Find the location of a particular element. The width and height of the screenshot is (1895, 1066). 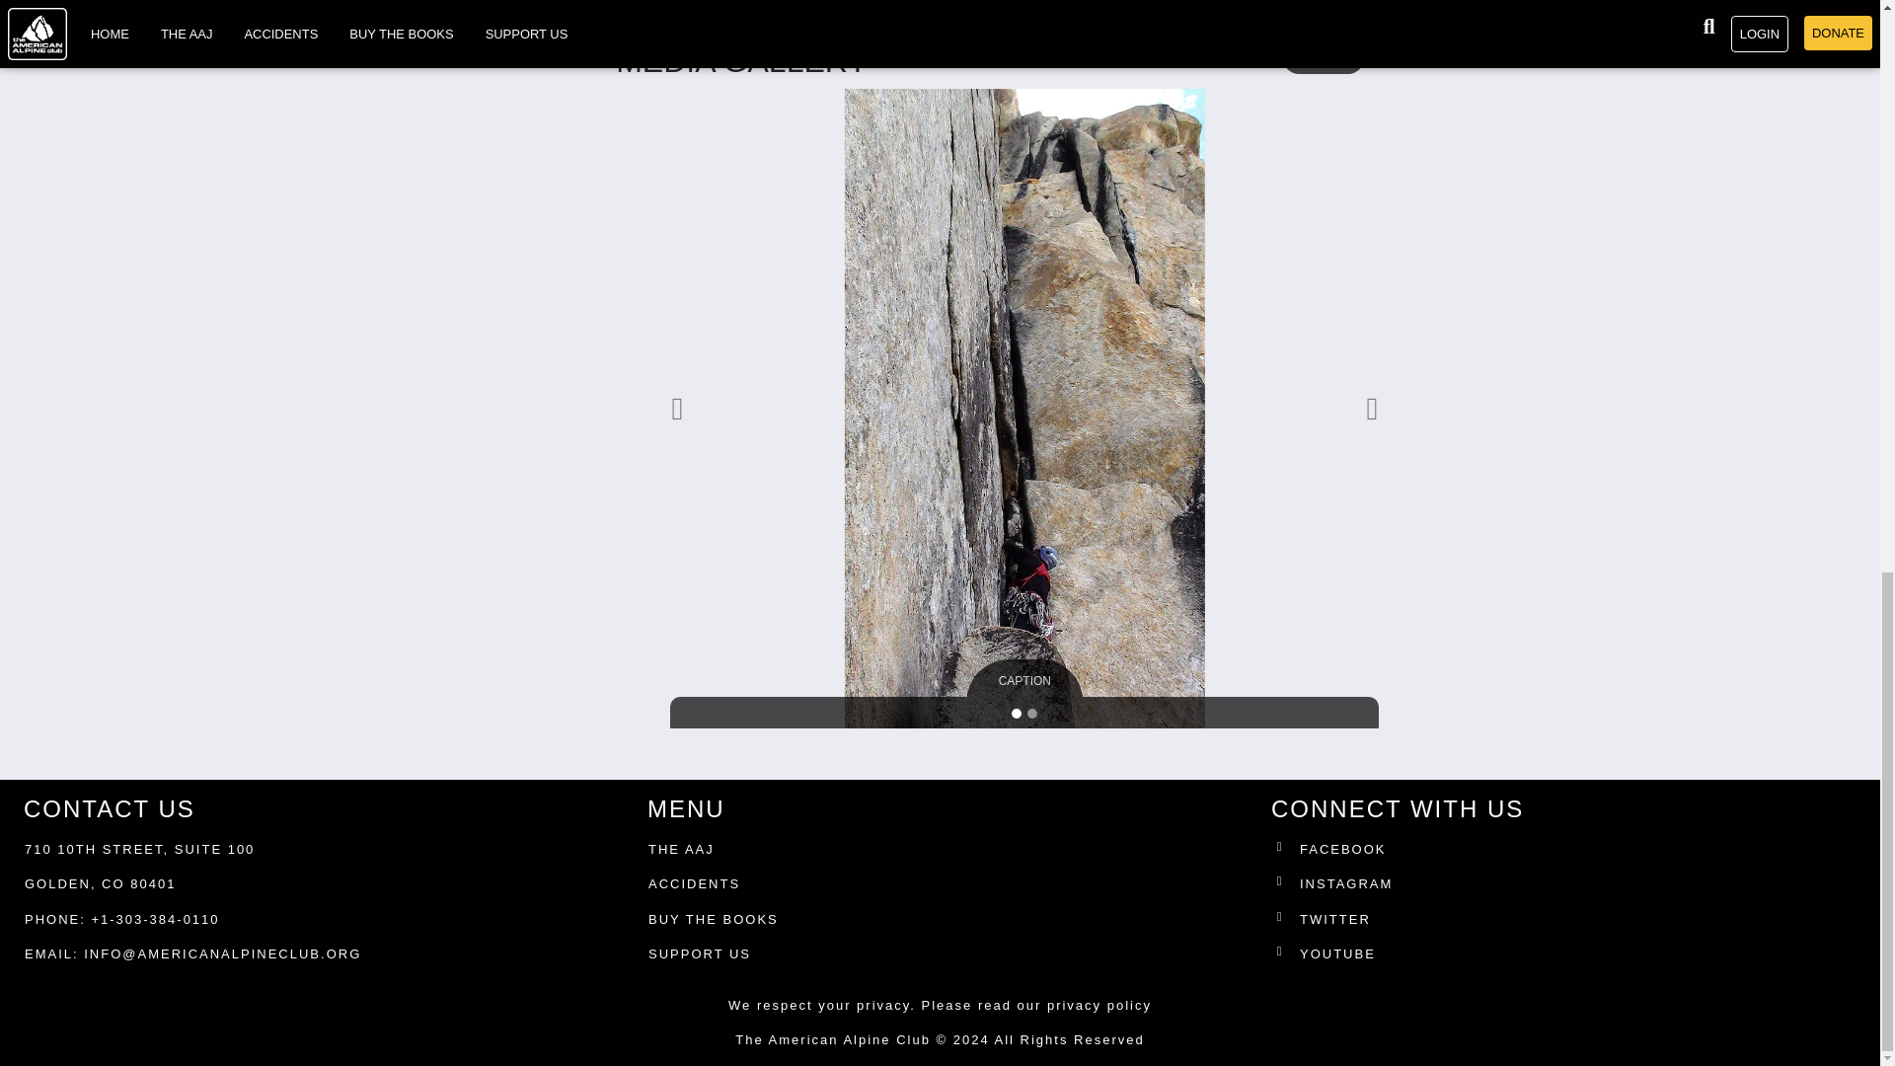

Pause is located at coordinates (1301, 57).